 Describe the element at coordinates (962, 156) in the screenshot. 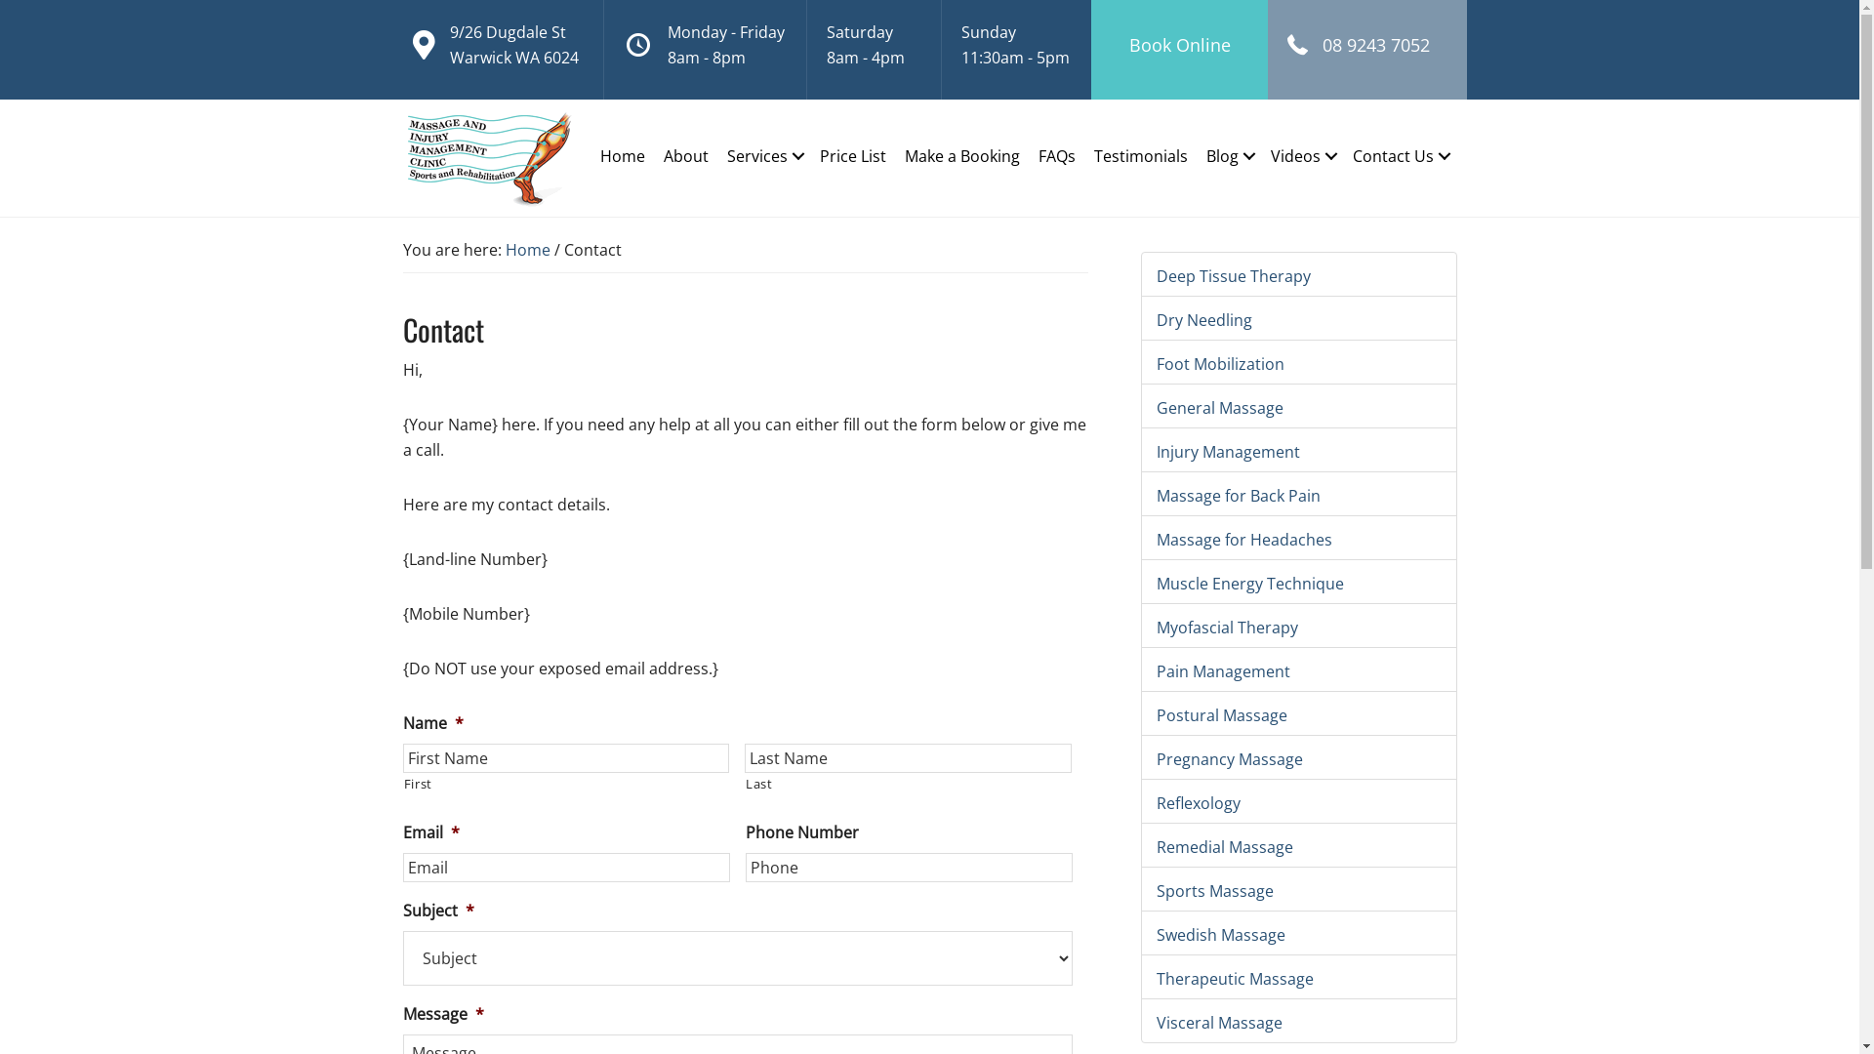

I see `Make a Booking` at that location.